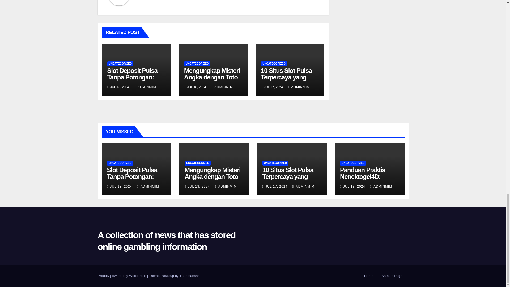 This screenshot has width=510, height=287. I want to click on UNCATEGORIZED, so click(274, 64).